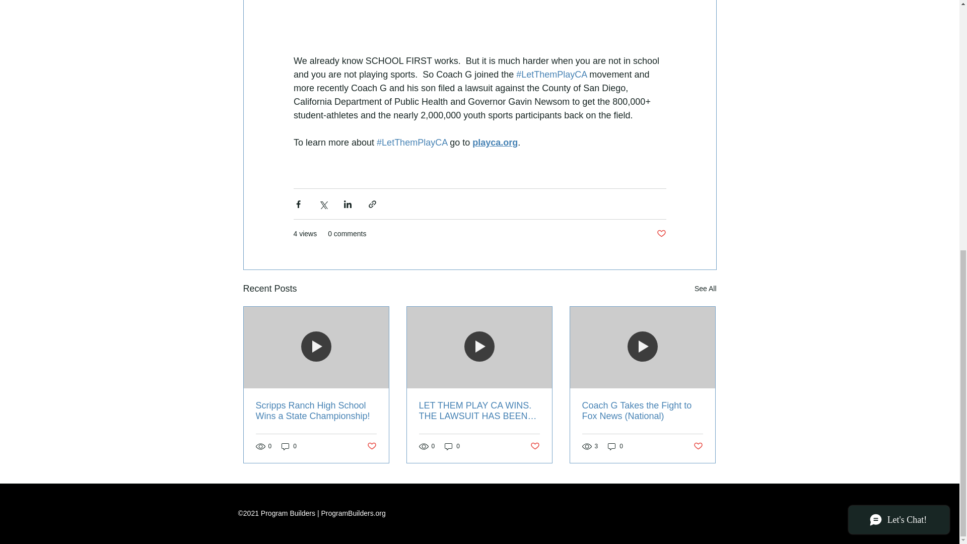  Describe the element at coordinates (371, 446) in the screenshot. I see `Post not marked as liked` at that location.